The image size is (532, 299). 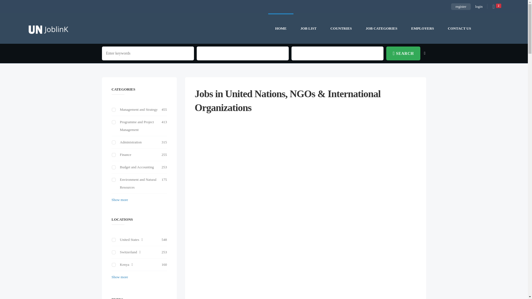 What do you see at coordinates (308, 28) in the screenshot?
I see `JOB LIST` at bounding box center [308, 28].